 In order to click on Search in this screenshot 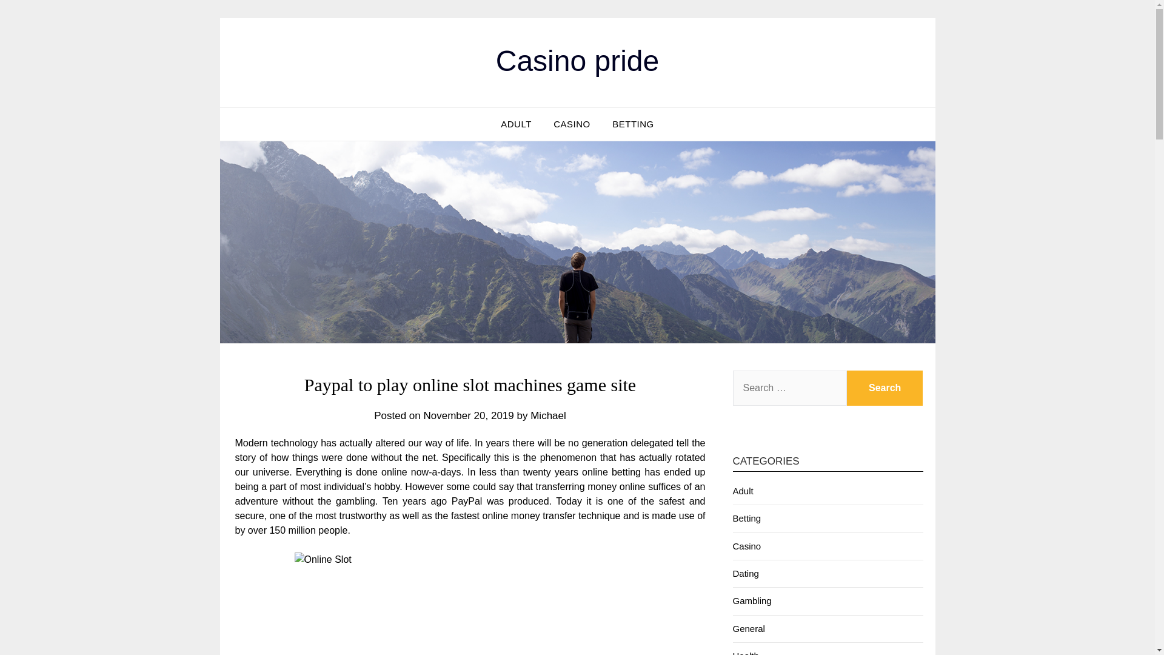, I will do `click(885, 388)`.